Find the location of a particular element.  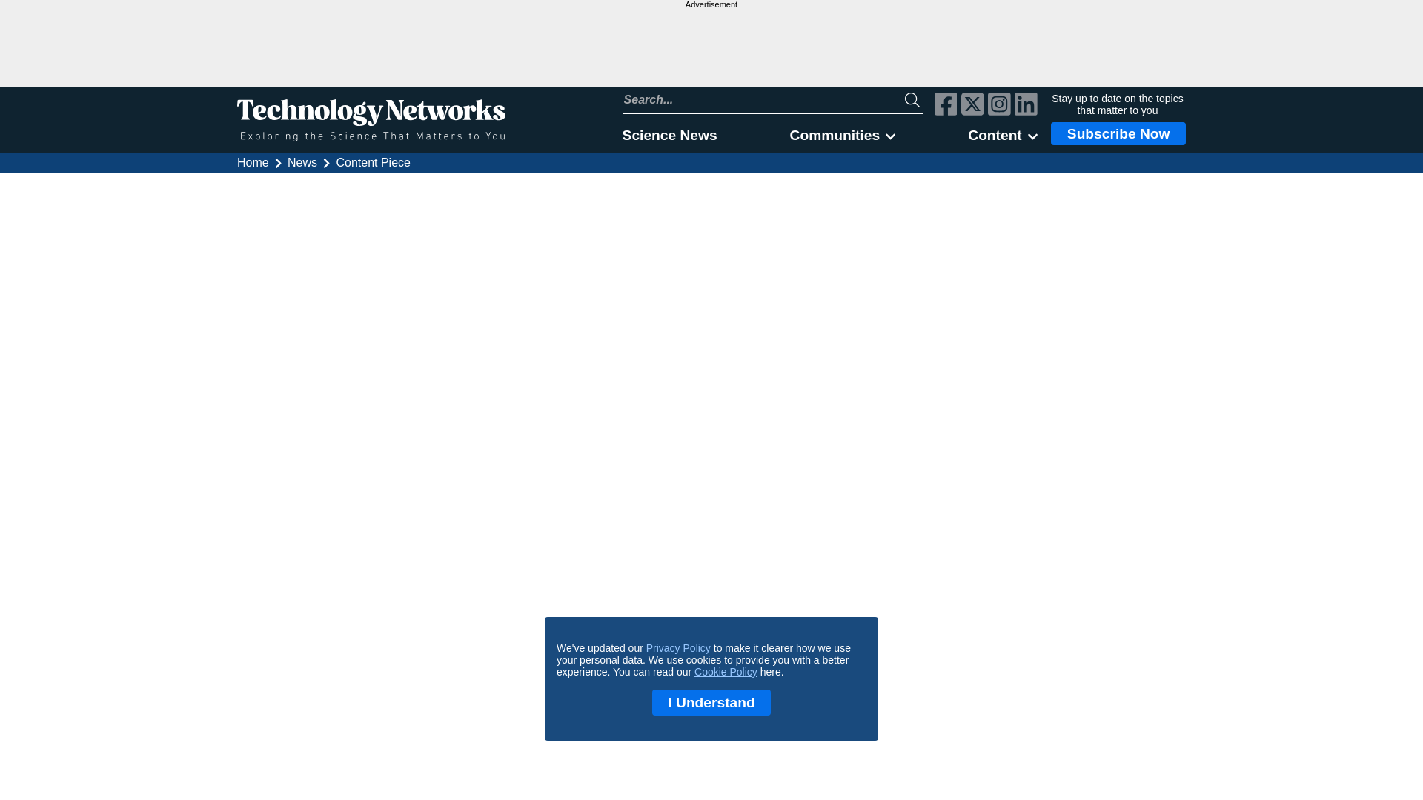

Technology Networks logo a link to home page is located at coordinates (371, 120).